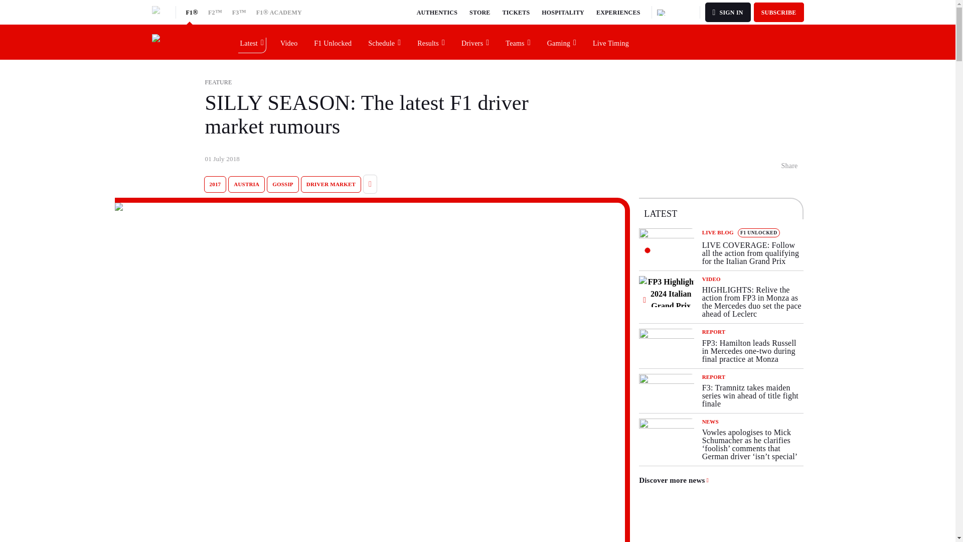 The width and height of the screenshot is (963, 542). What do you see at coordinates (618, 12) in the screenshot?
I see `EXPERIENCES` at bounding box center [618, 12].